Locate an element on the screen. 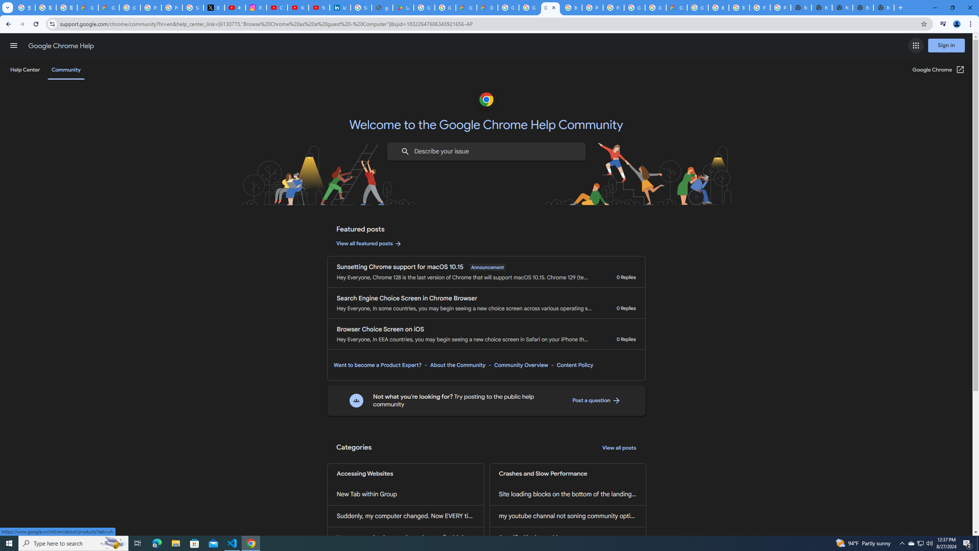 The height and width of the screenshot is (551, 979). Google Chrome (Open in a new window) is located at coordinates (938, 70).